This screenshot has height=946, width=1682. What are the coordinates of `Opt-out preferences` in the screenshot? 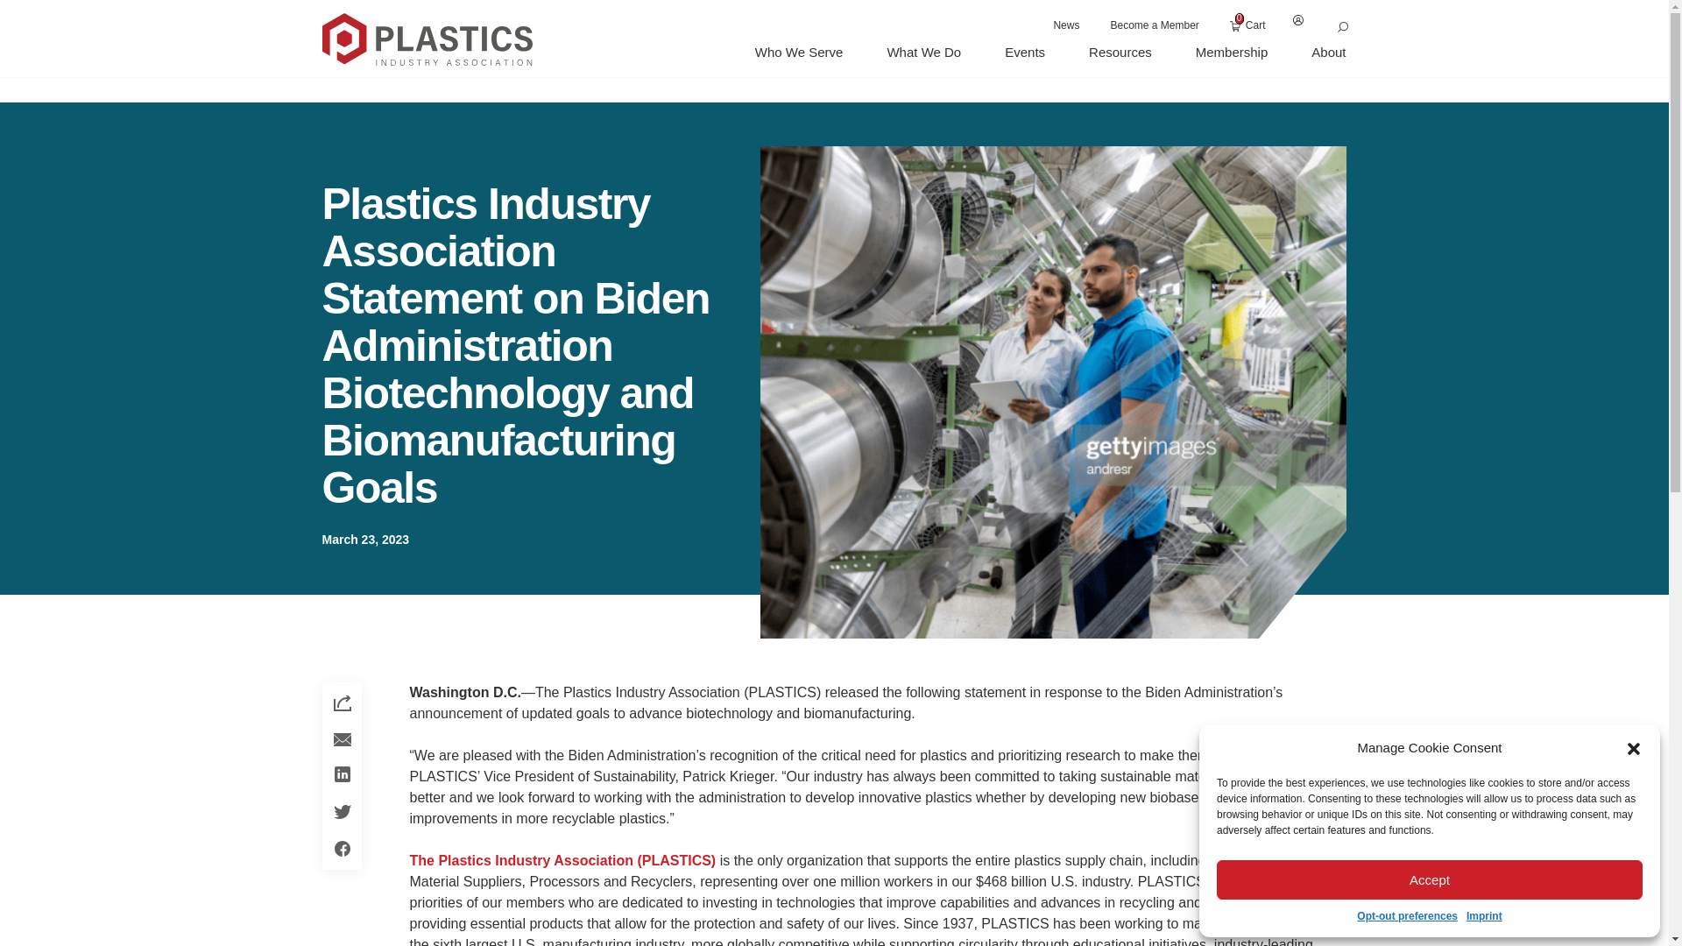 It's located at (1407, 916).